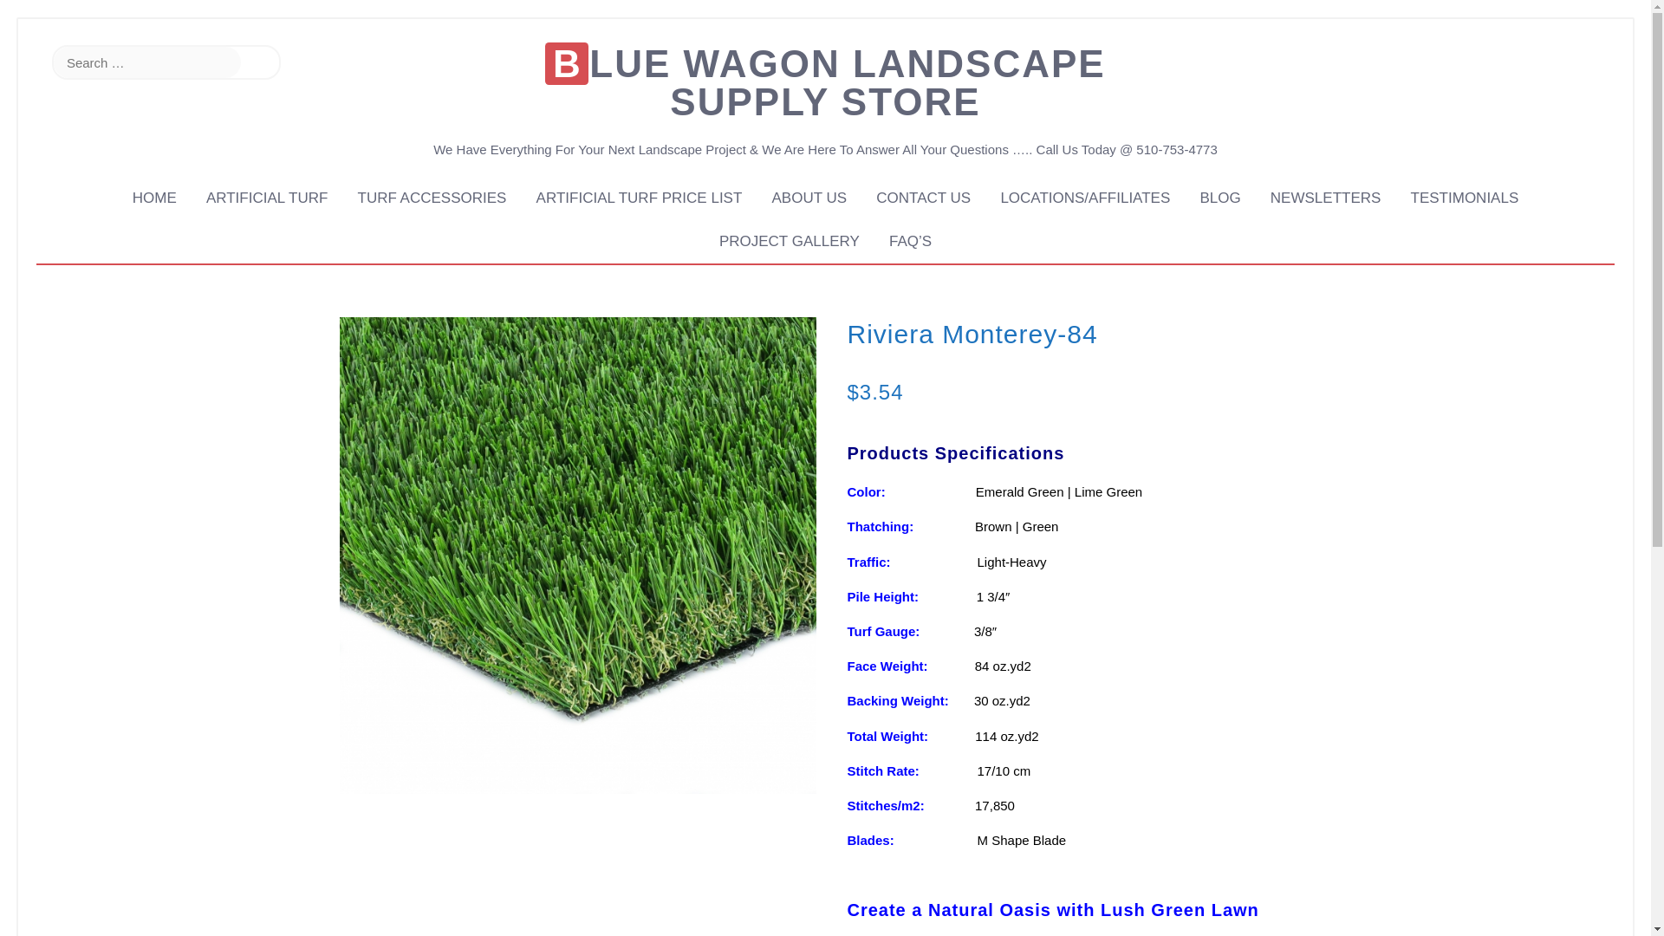 This screenshot has height=936, width=1664. I want to click on ARTIFICIAL TURF PRICE LIST, so click(640, 198).